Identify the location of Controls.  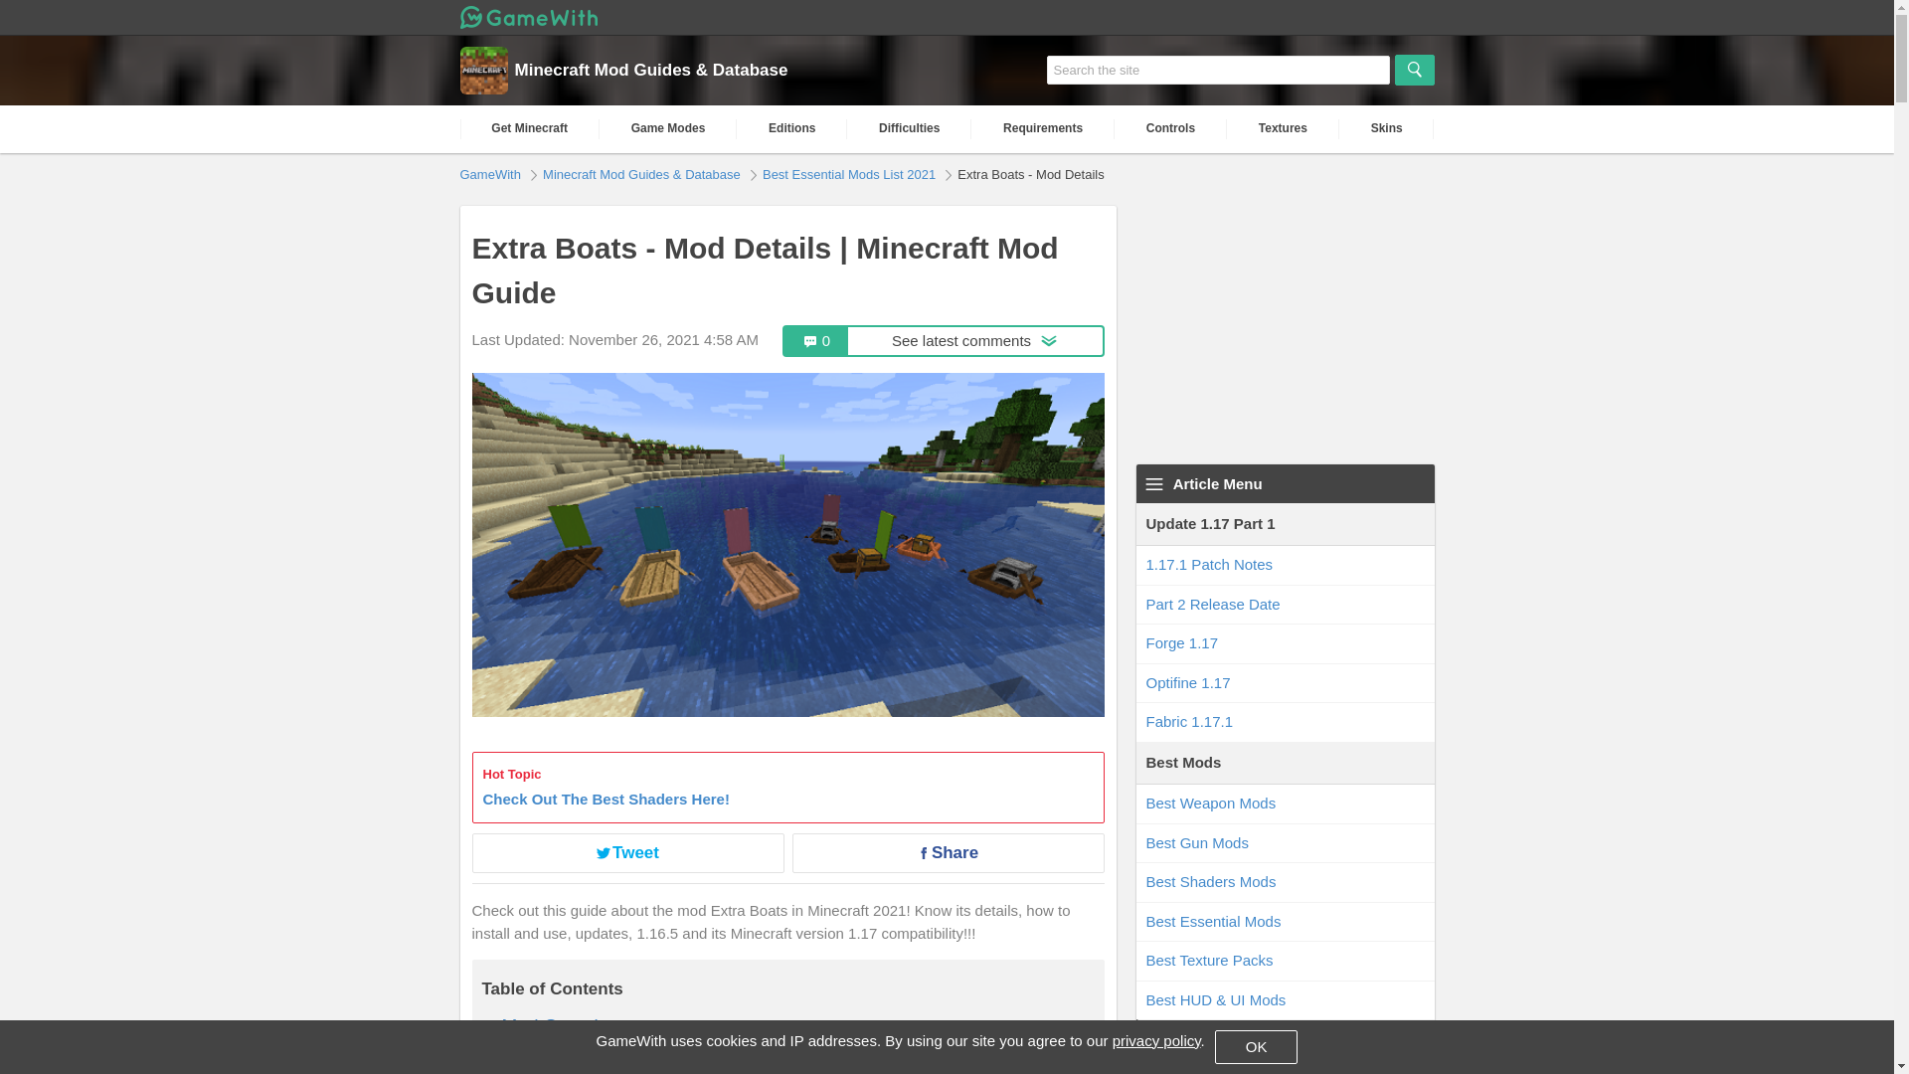
(1171, 128).